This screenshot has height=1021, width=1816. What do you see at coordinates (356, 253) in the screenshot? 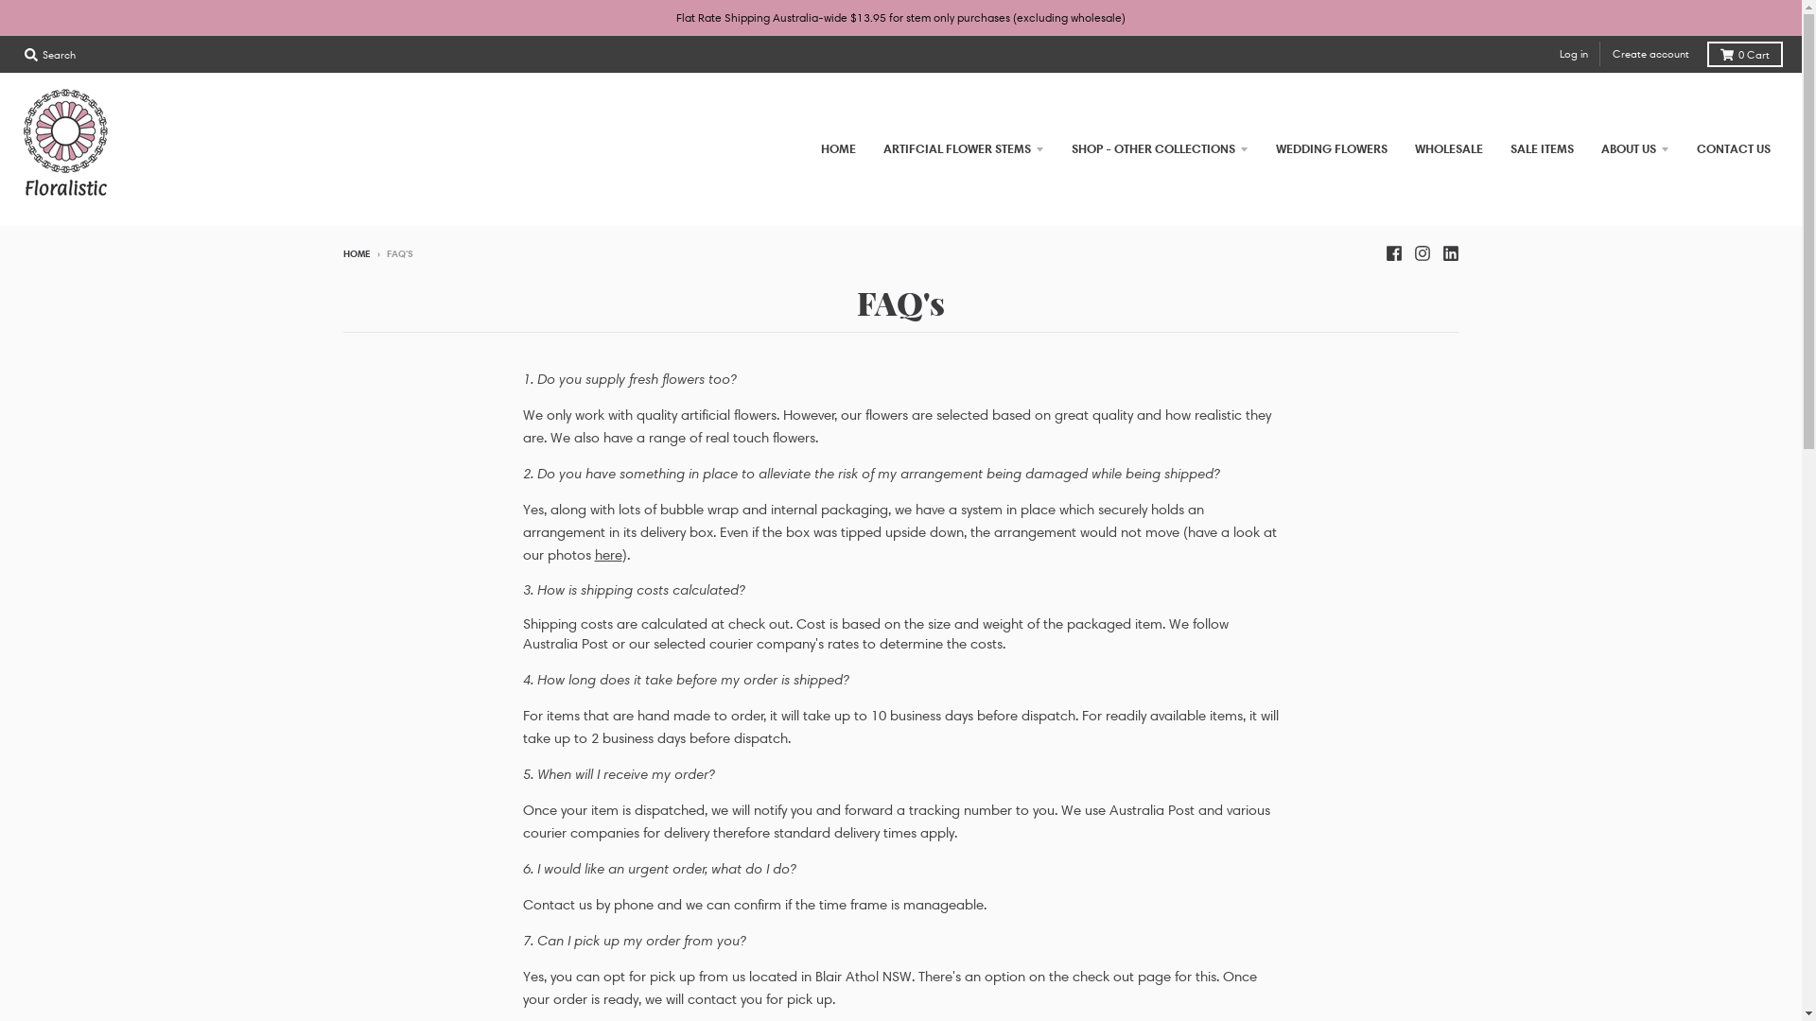
I see `HOME` at bounding box center [356, 253].